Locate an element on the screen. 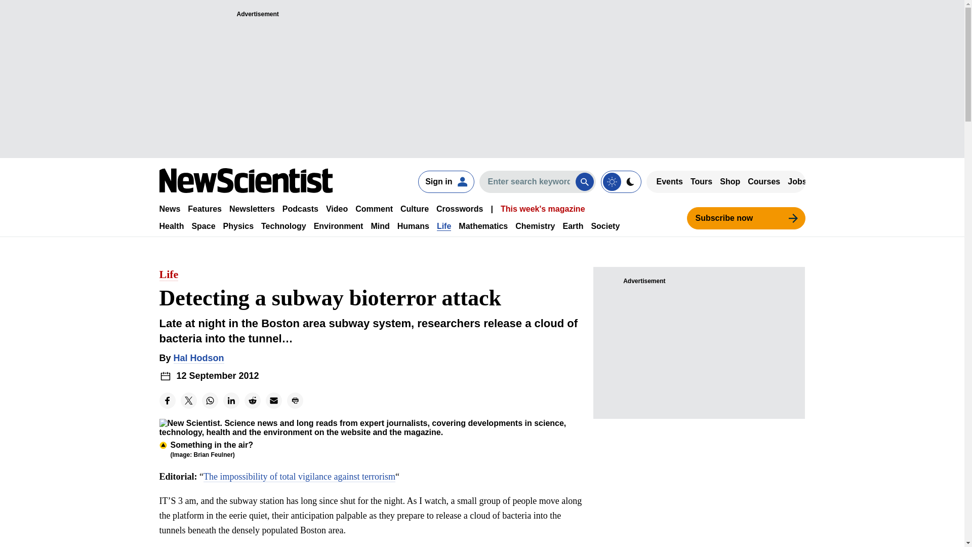 The image size is (972, 547). This week's magazine is located at coordinates (543, 209).